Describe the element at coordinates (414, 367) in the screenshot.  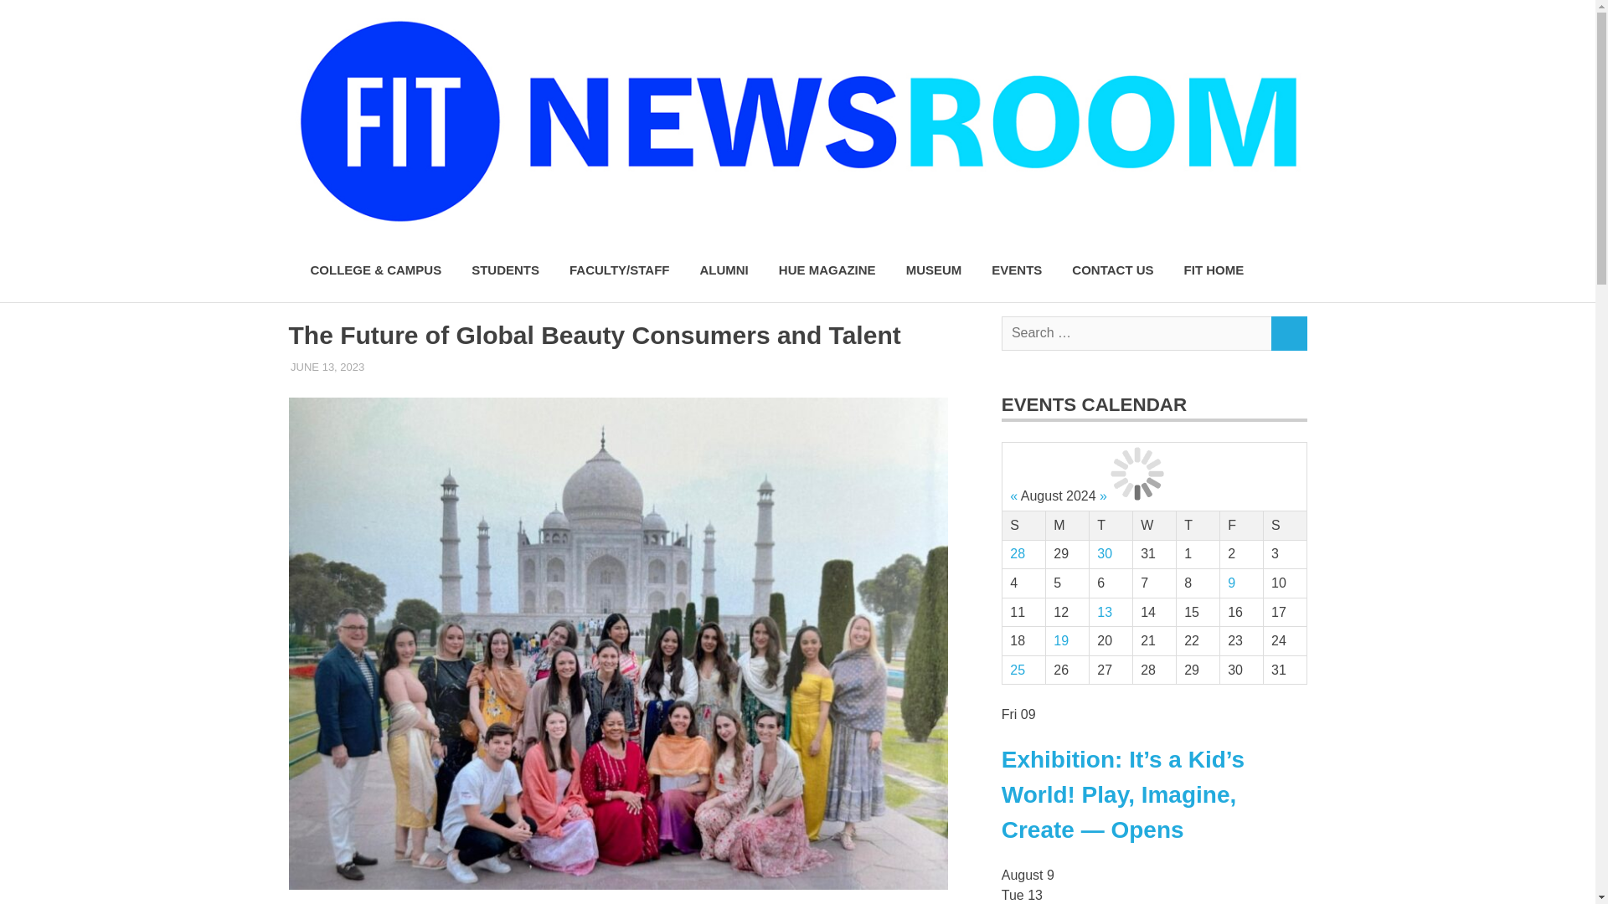
I see `ALEXANDRA MANN` at that location.